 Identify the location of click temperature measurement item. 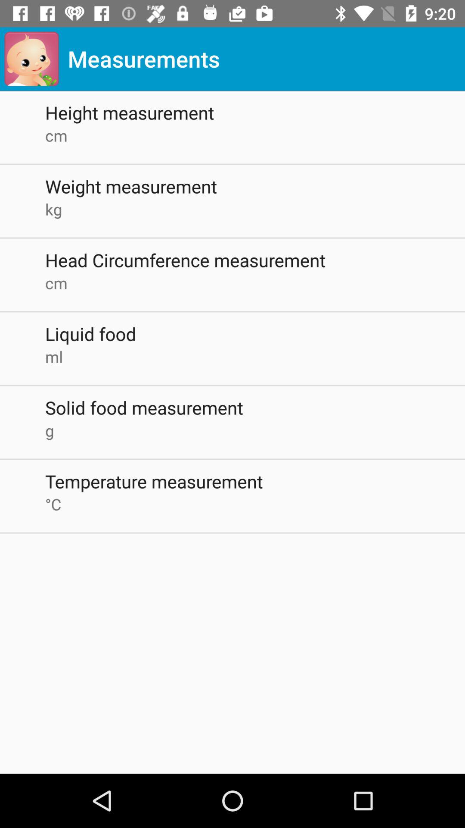
(255, 481).